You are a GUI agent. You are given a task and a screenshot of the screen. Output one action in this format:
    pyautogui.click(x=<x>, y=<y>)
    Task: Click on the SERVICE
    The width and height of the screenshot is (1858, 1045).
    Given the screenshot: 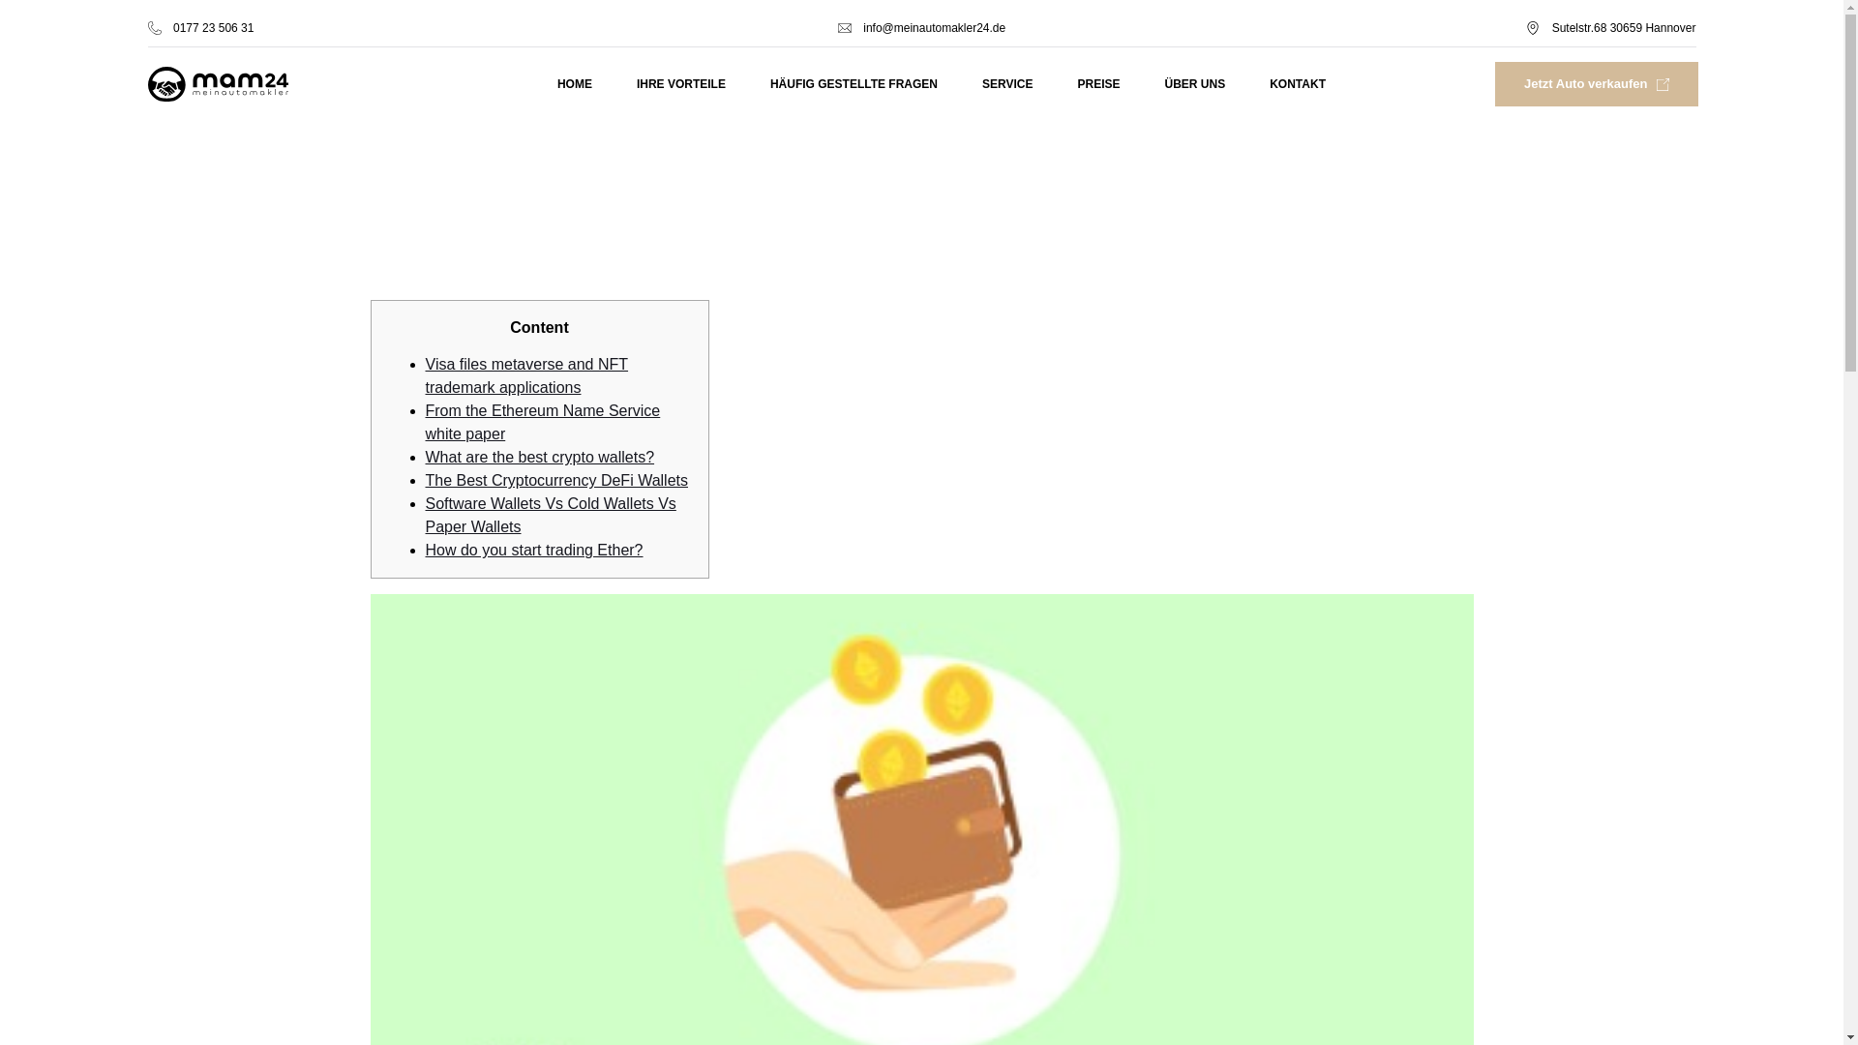 What is the action you would take?
    pyautogui.click(x=1007, y=83)
    